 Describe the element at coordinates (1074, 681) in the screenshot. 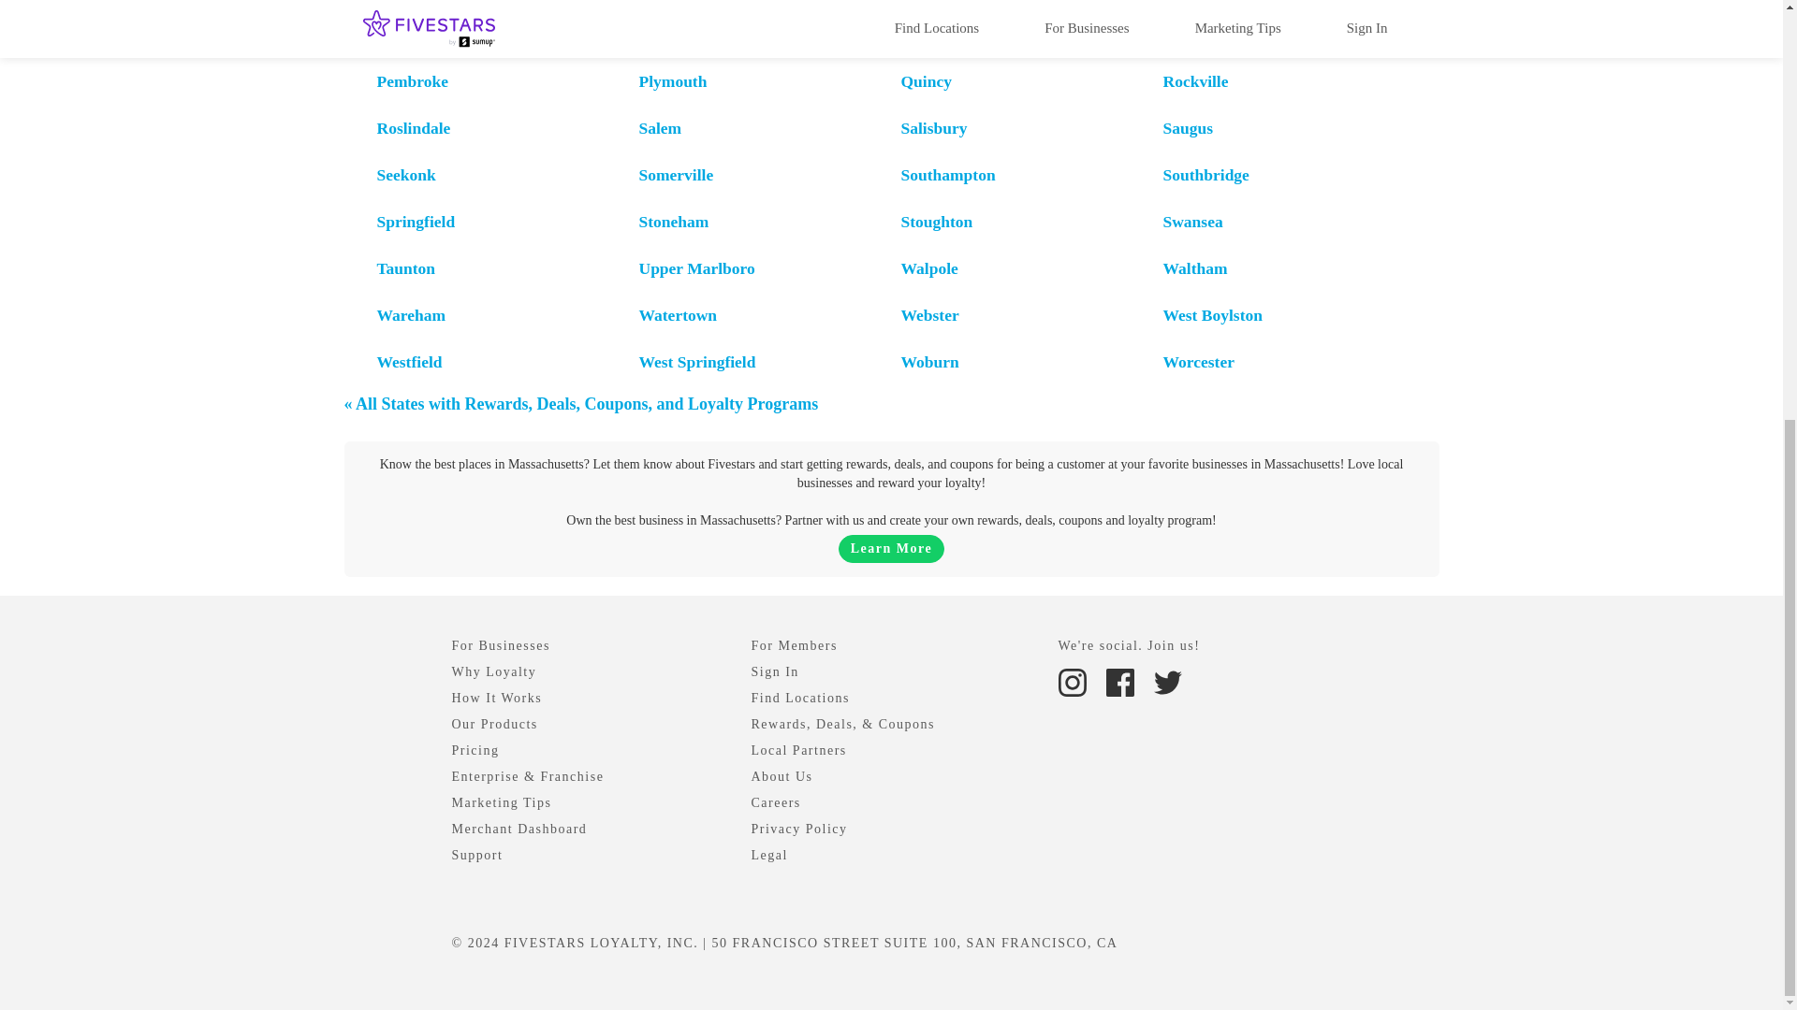

I see `Fivestars Instagram` at that location.